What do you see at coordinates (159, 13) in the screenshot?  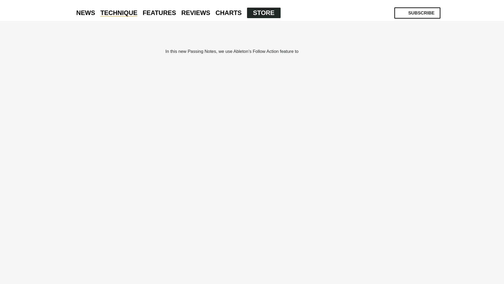 I see `FEATURES` at bounding box center [159, 13].